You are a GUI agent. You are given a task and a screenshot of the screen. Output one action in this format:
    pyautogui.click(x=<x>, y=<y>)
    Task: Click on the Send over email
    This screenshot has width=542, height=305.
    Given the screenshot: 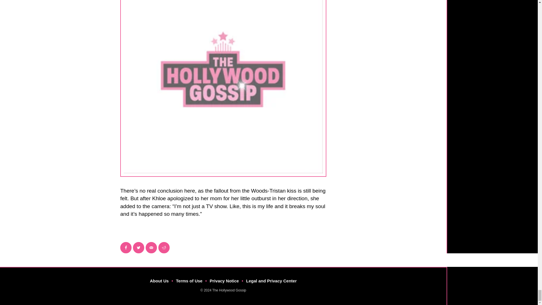 What is the action you would take?
    pyautogui.click(x=151, y=248)
    